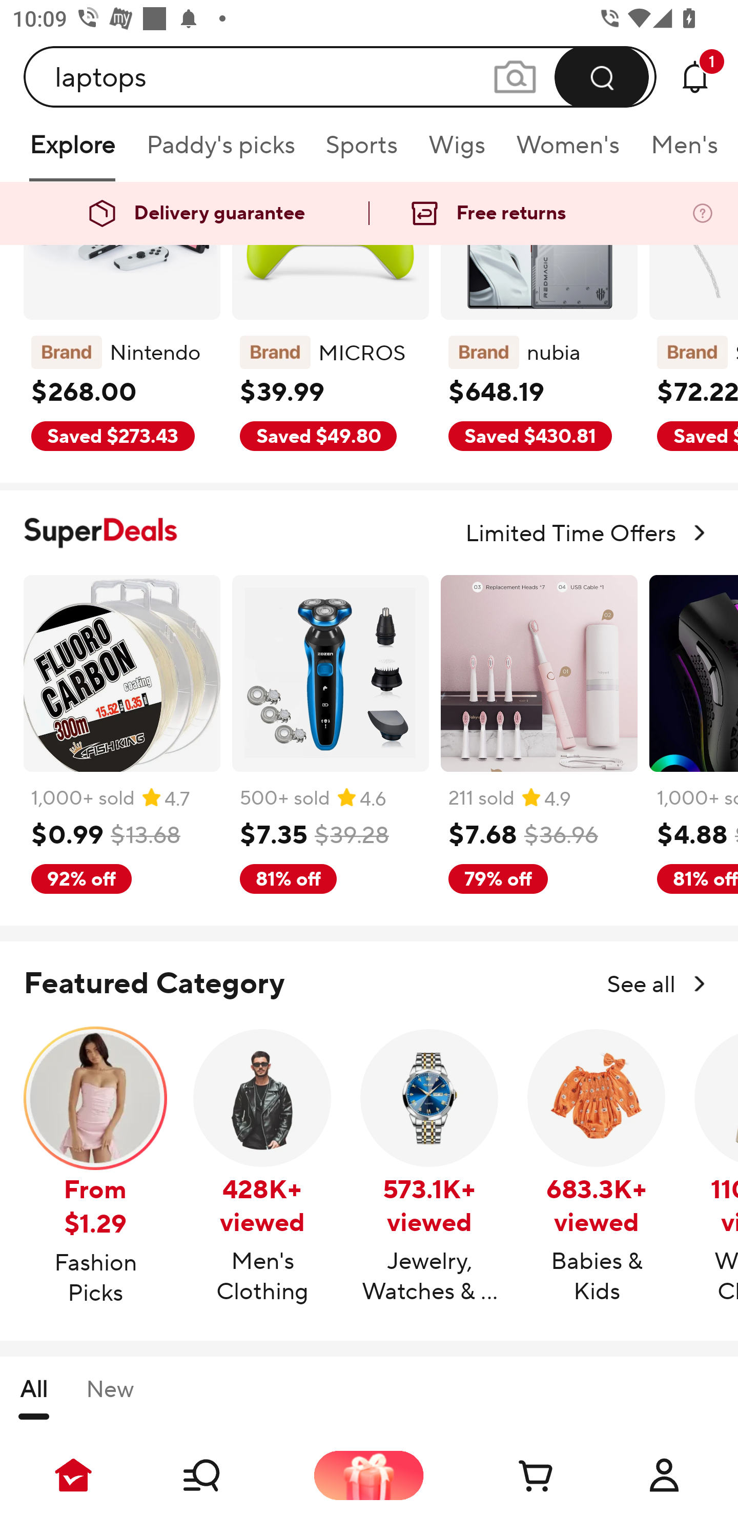  Describe the element at coordinates (664, 1475) in the screenshot. I see `Account` at that location.